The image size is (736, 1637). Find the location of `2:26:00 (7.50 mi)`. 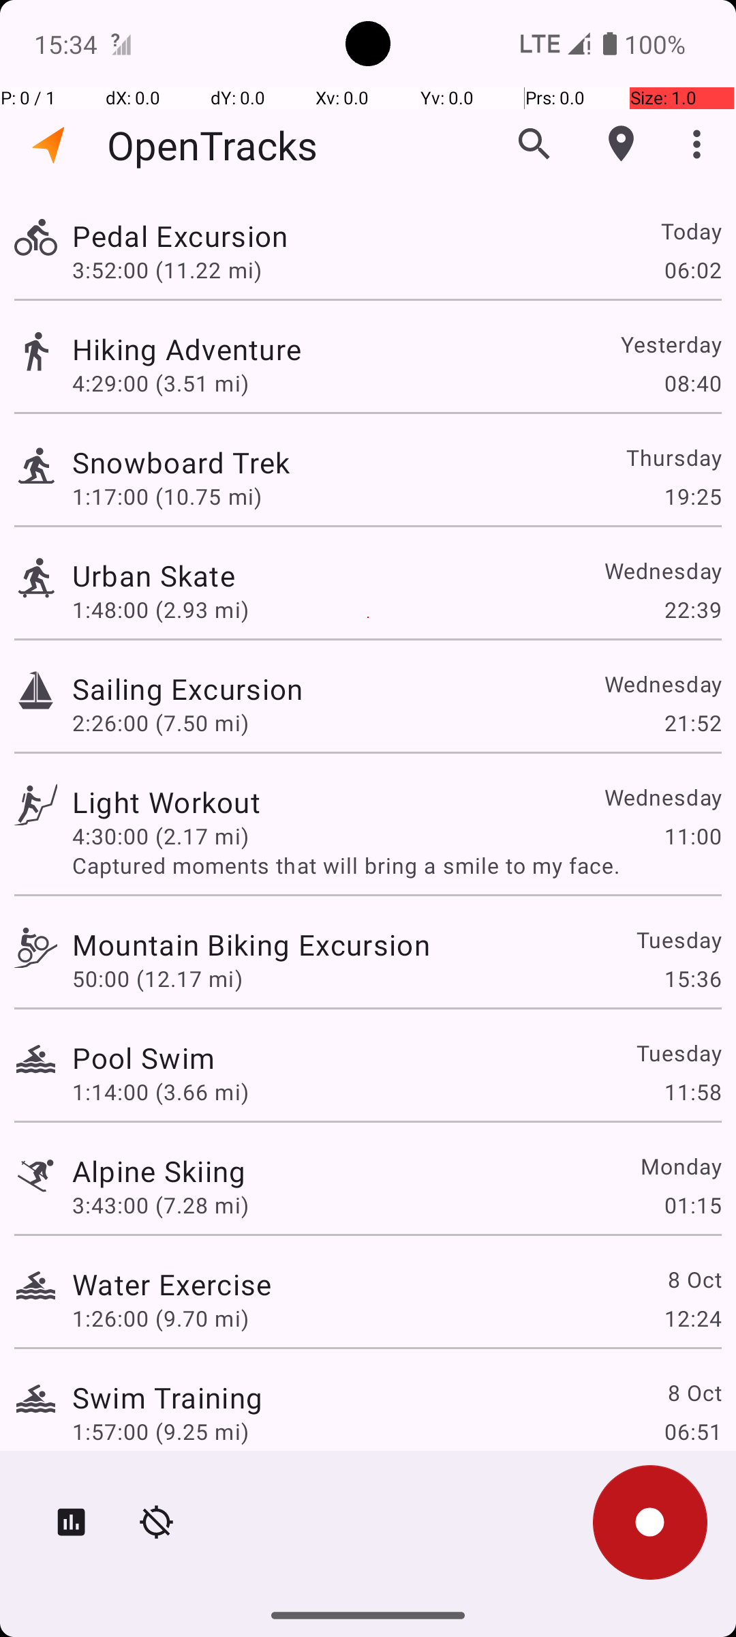

2:26:00 (7.50 mi) is located at coordinates (161, 723).